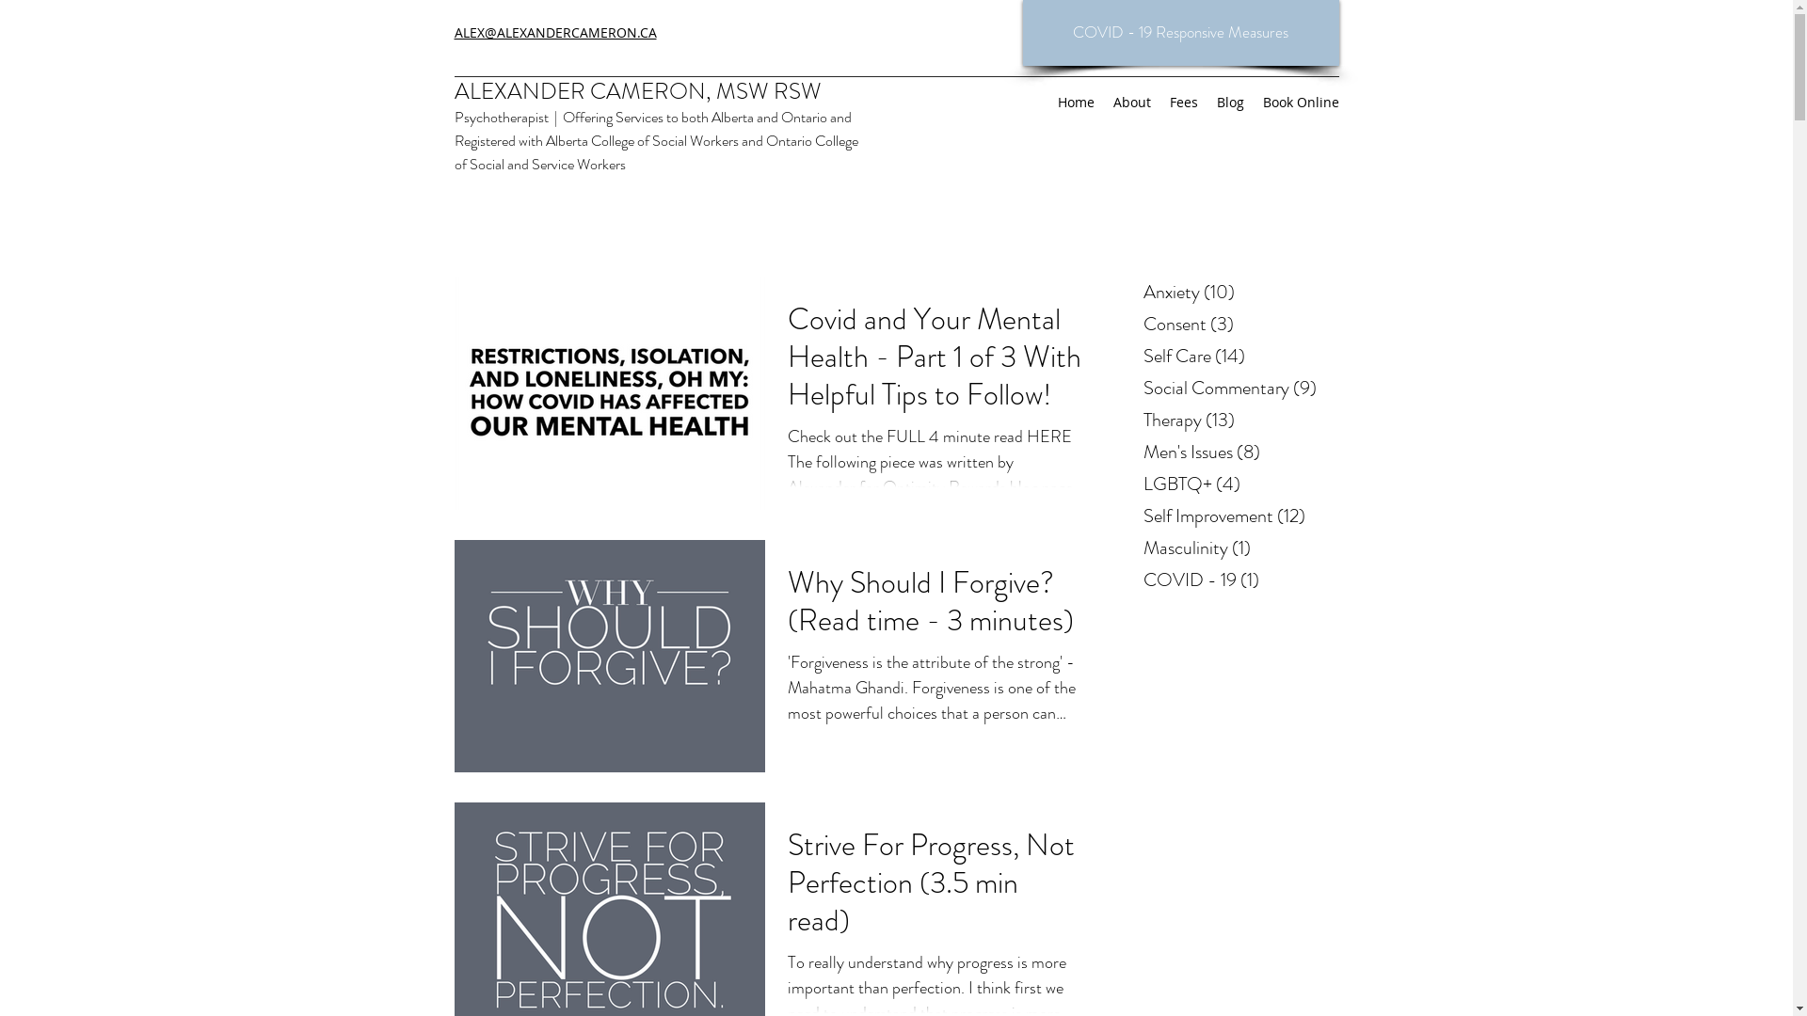  What do you see at coordinates (1229, 103) in the screenshot?
I see `Blog` at bounding box center [1229, 103].